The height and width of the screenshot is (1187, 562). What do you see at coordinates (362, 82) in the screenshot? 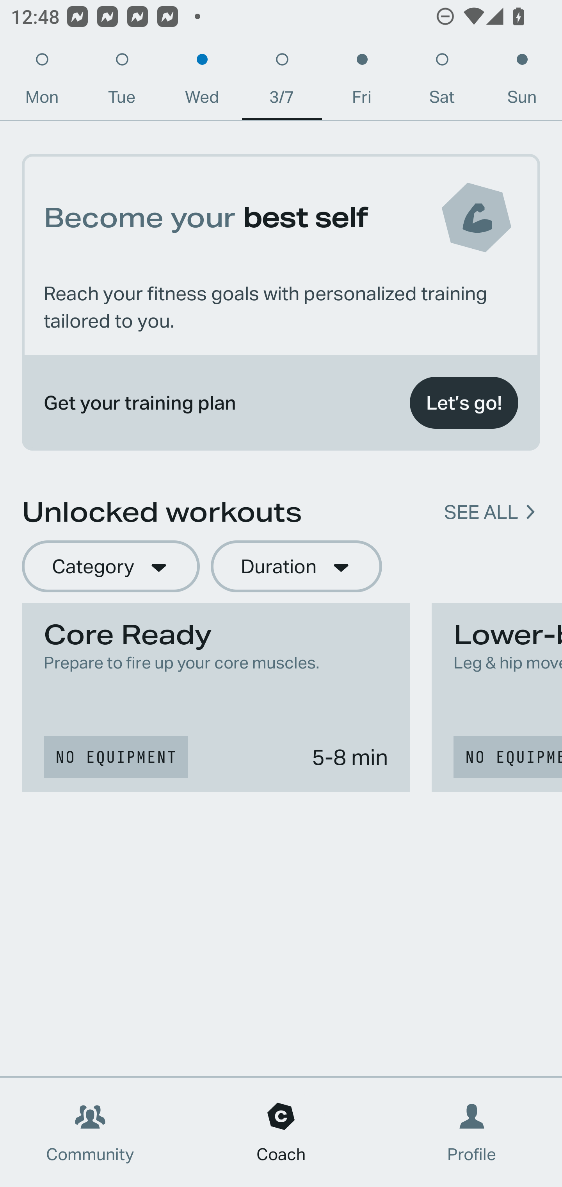
I see `Fri` at bounding box center [362, 82].